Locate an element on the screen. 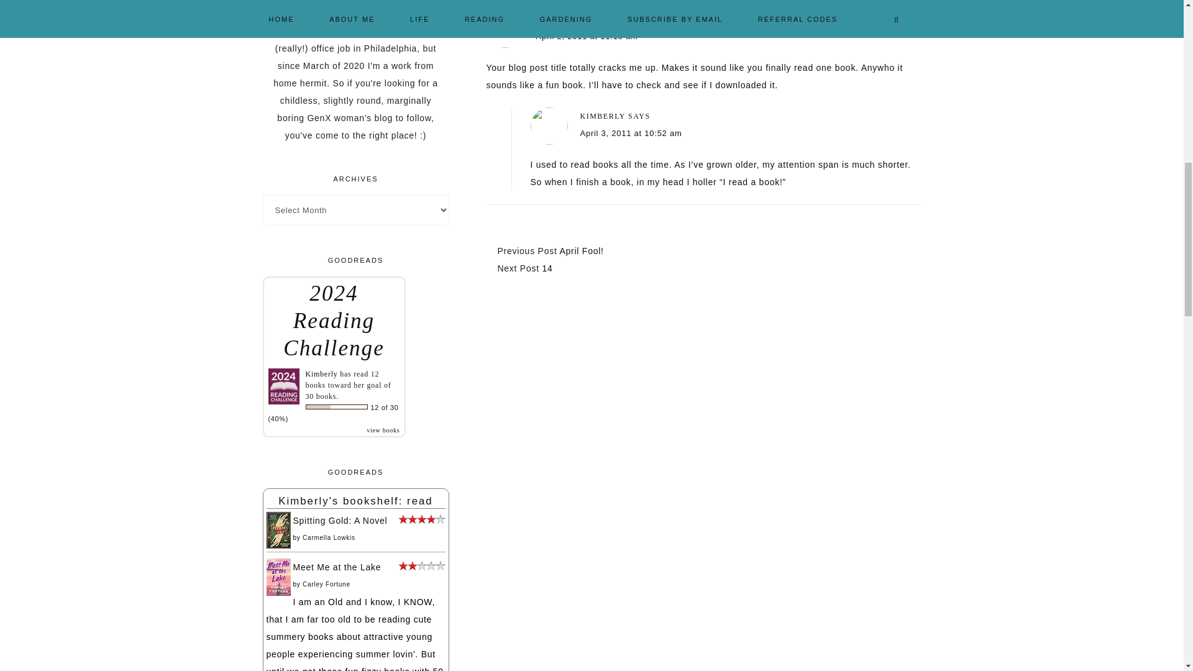 This screenshot has height=671, width=1193. Kimberly is located at coordinates (321, 374).